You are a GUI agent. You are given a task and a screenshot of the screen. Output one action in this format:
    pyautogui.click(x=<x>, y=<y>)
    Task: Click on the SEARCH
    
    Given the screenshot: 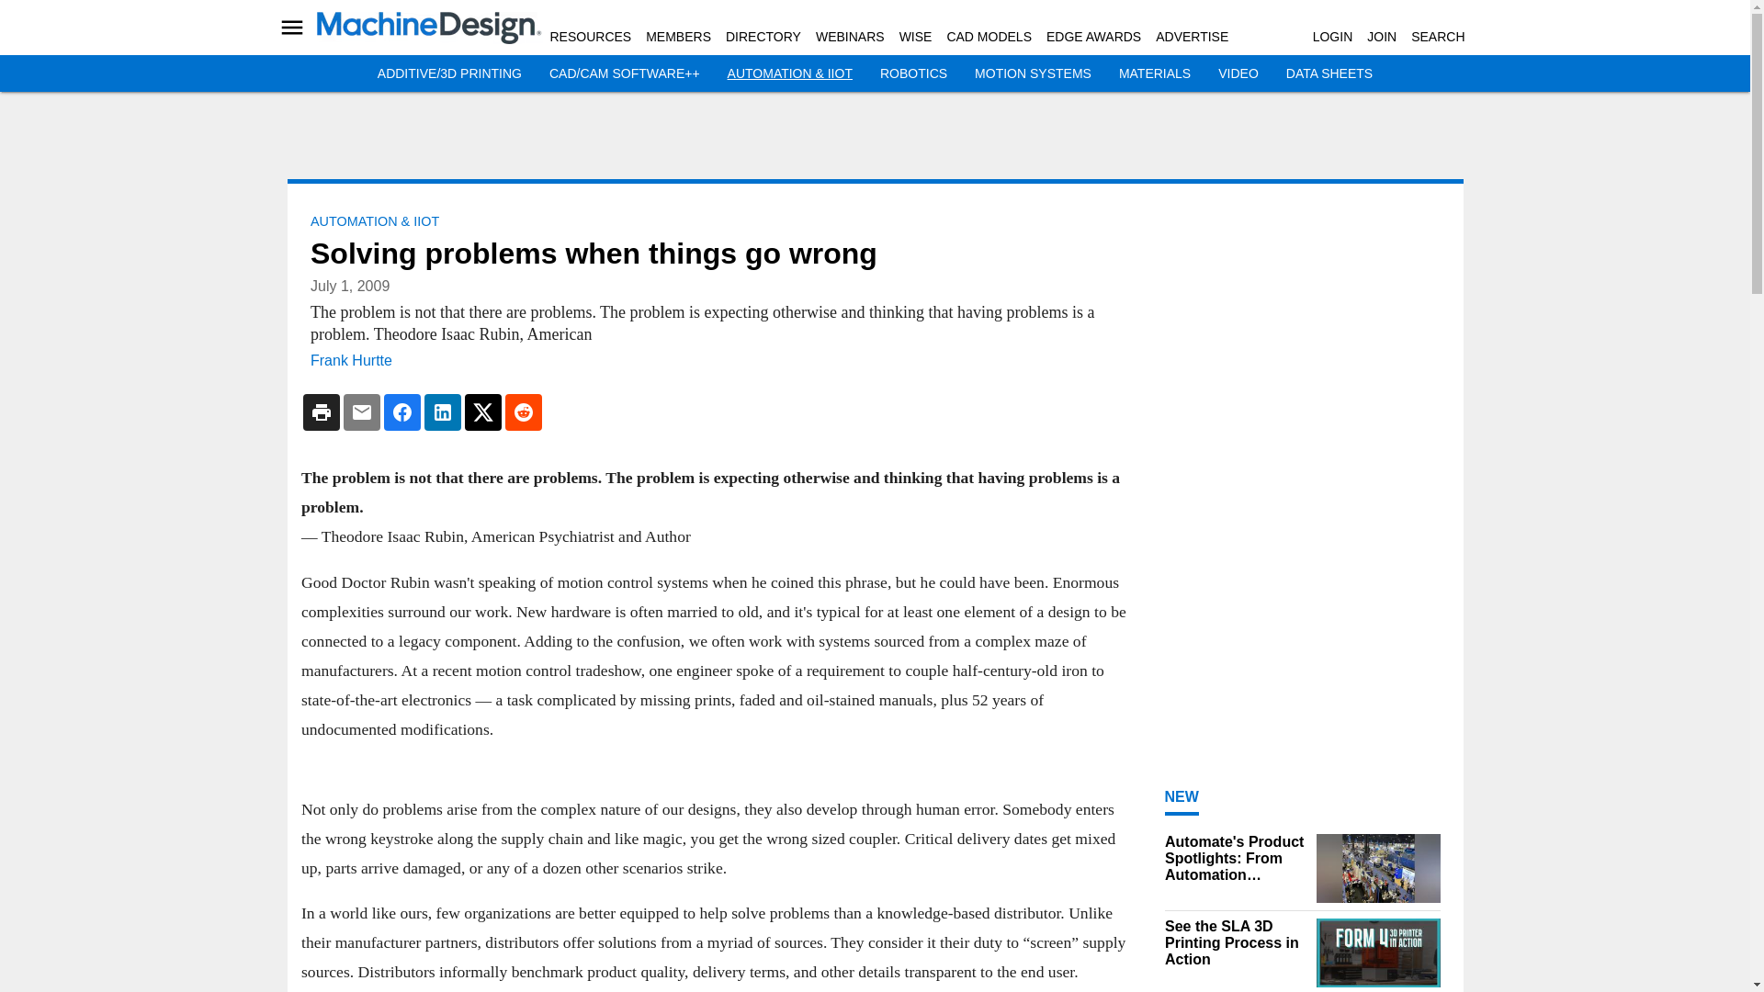 What is the action you would take?
    pyautogui.click(x=1437, y=37)
    